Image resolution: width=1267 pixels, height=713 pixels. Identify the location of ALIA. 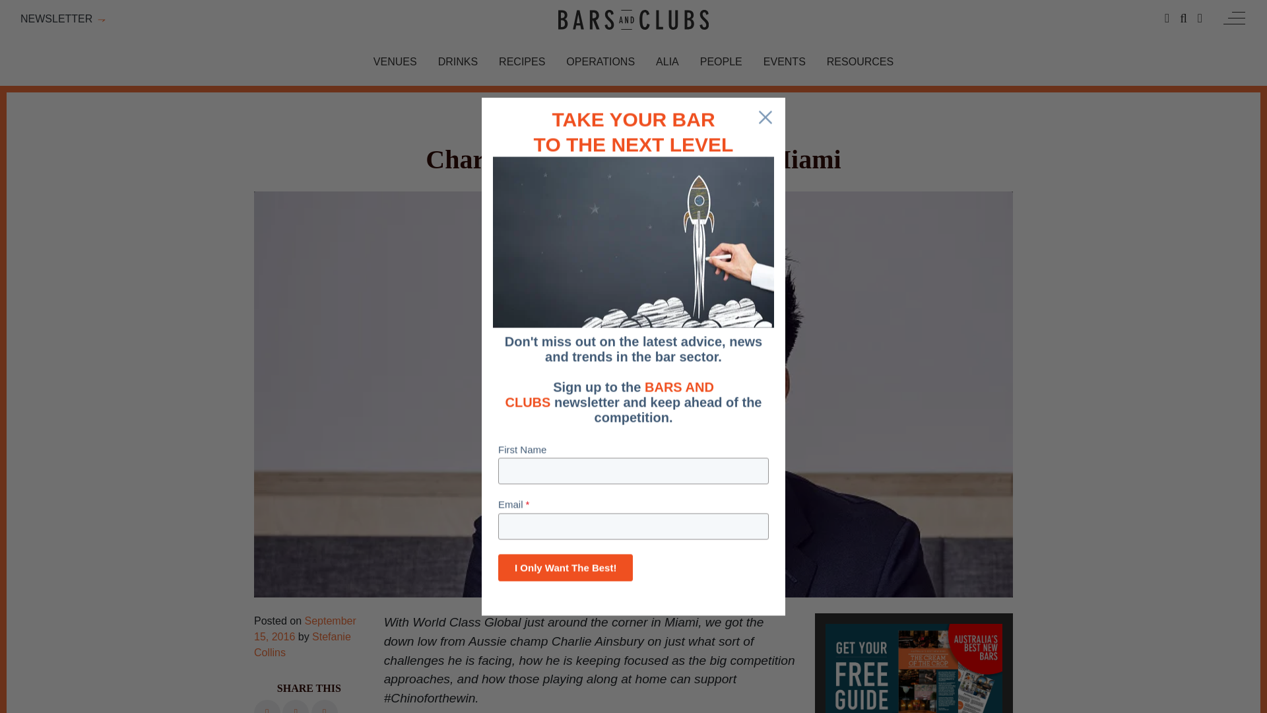
(668, 62).